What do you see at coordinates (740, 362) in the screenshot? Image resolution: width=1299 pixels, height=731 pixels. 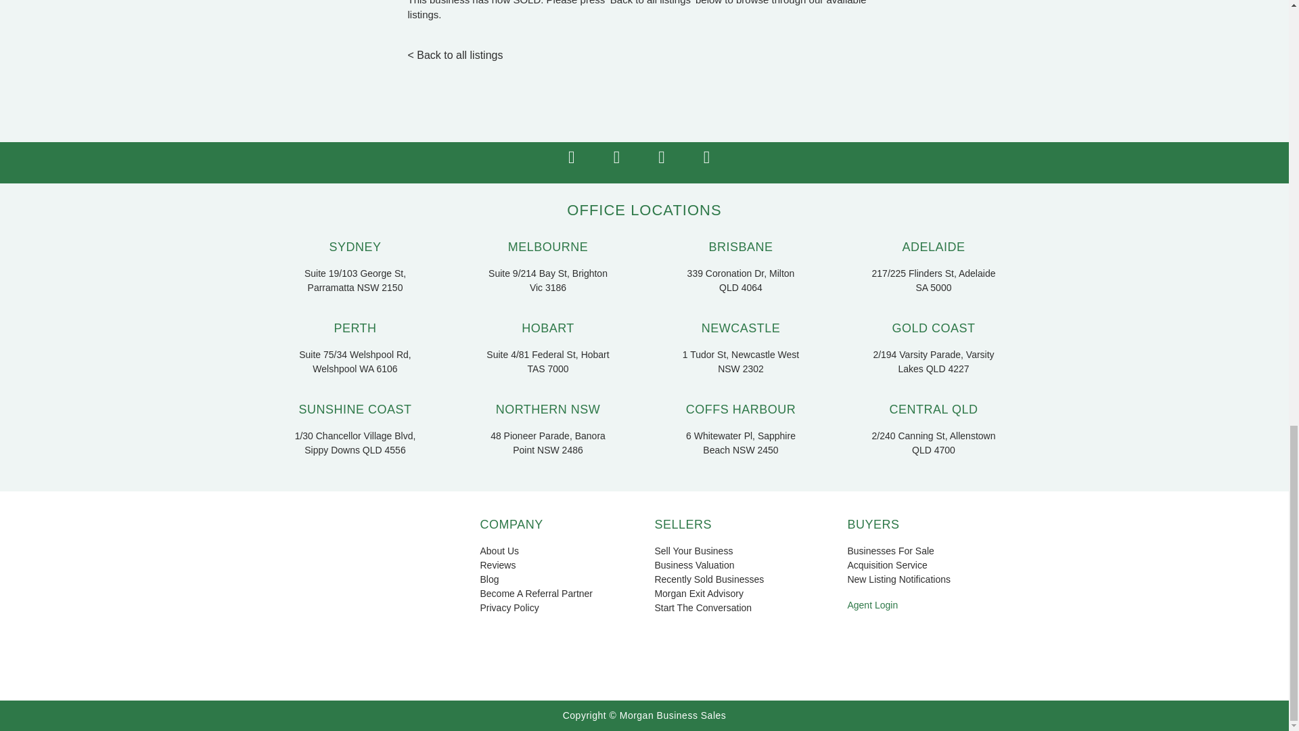 I see `1 Tudor St, Newcastle West NSW 2302` at bounding box center [740, 362].